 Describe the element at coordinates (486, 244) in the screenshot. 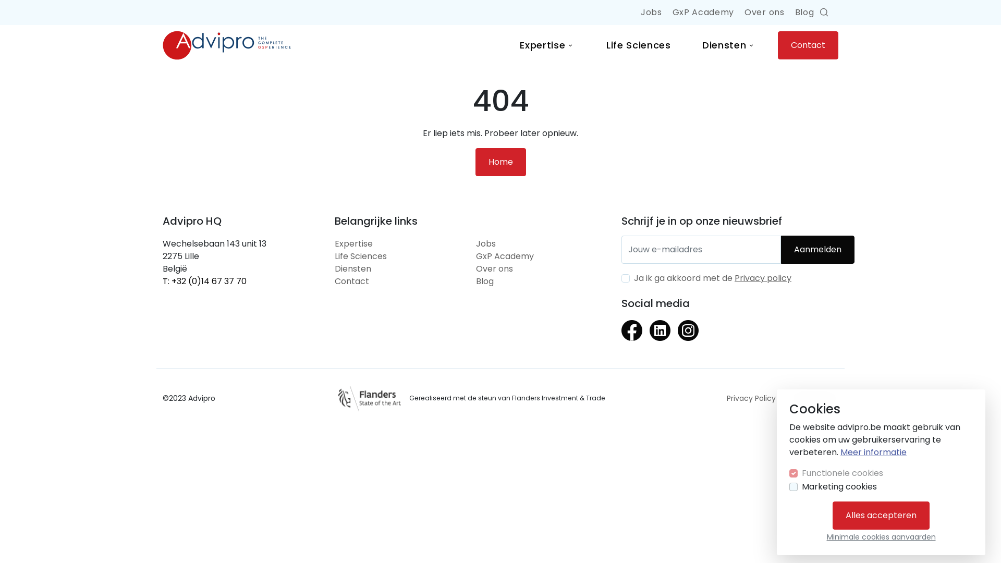

I see `Jobs` at that location.